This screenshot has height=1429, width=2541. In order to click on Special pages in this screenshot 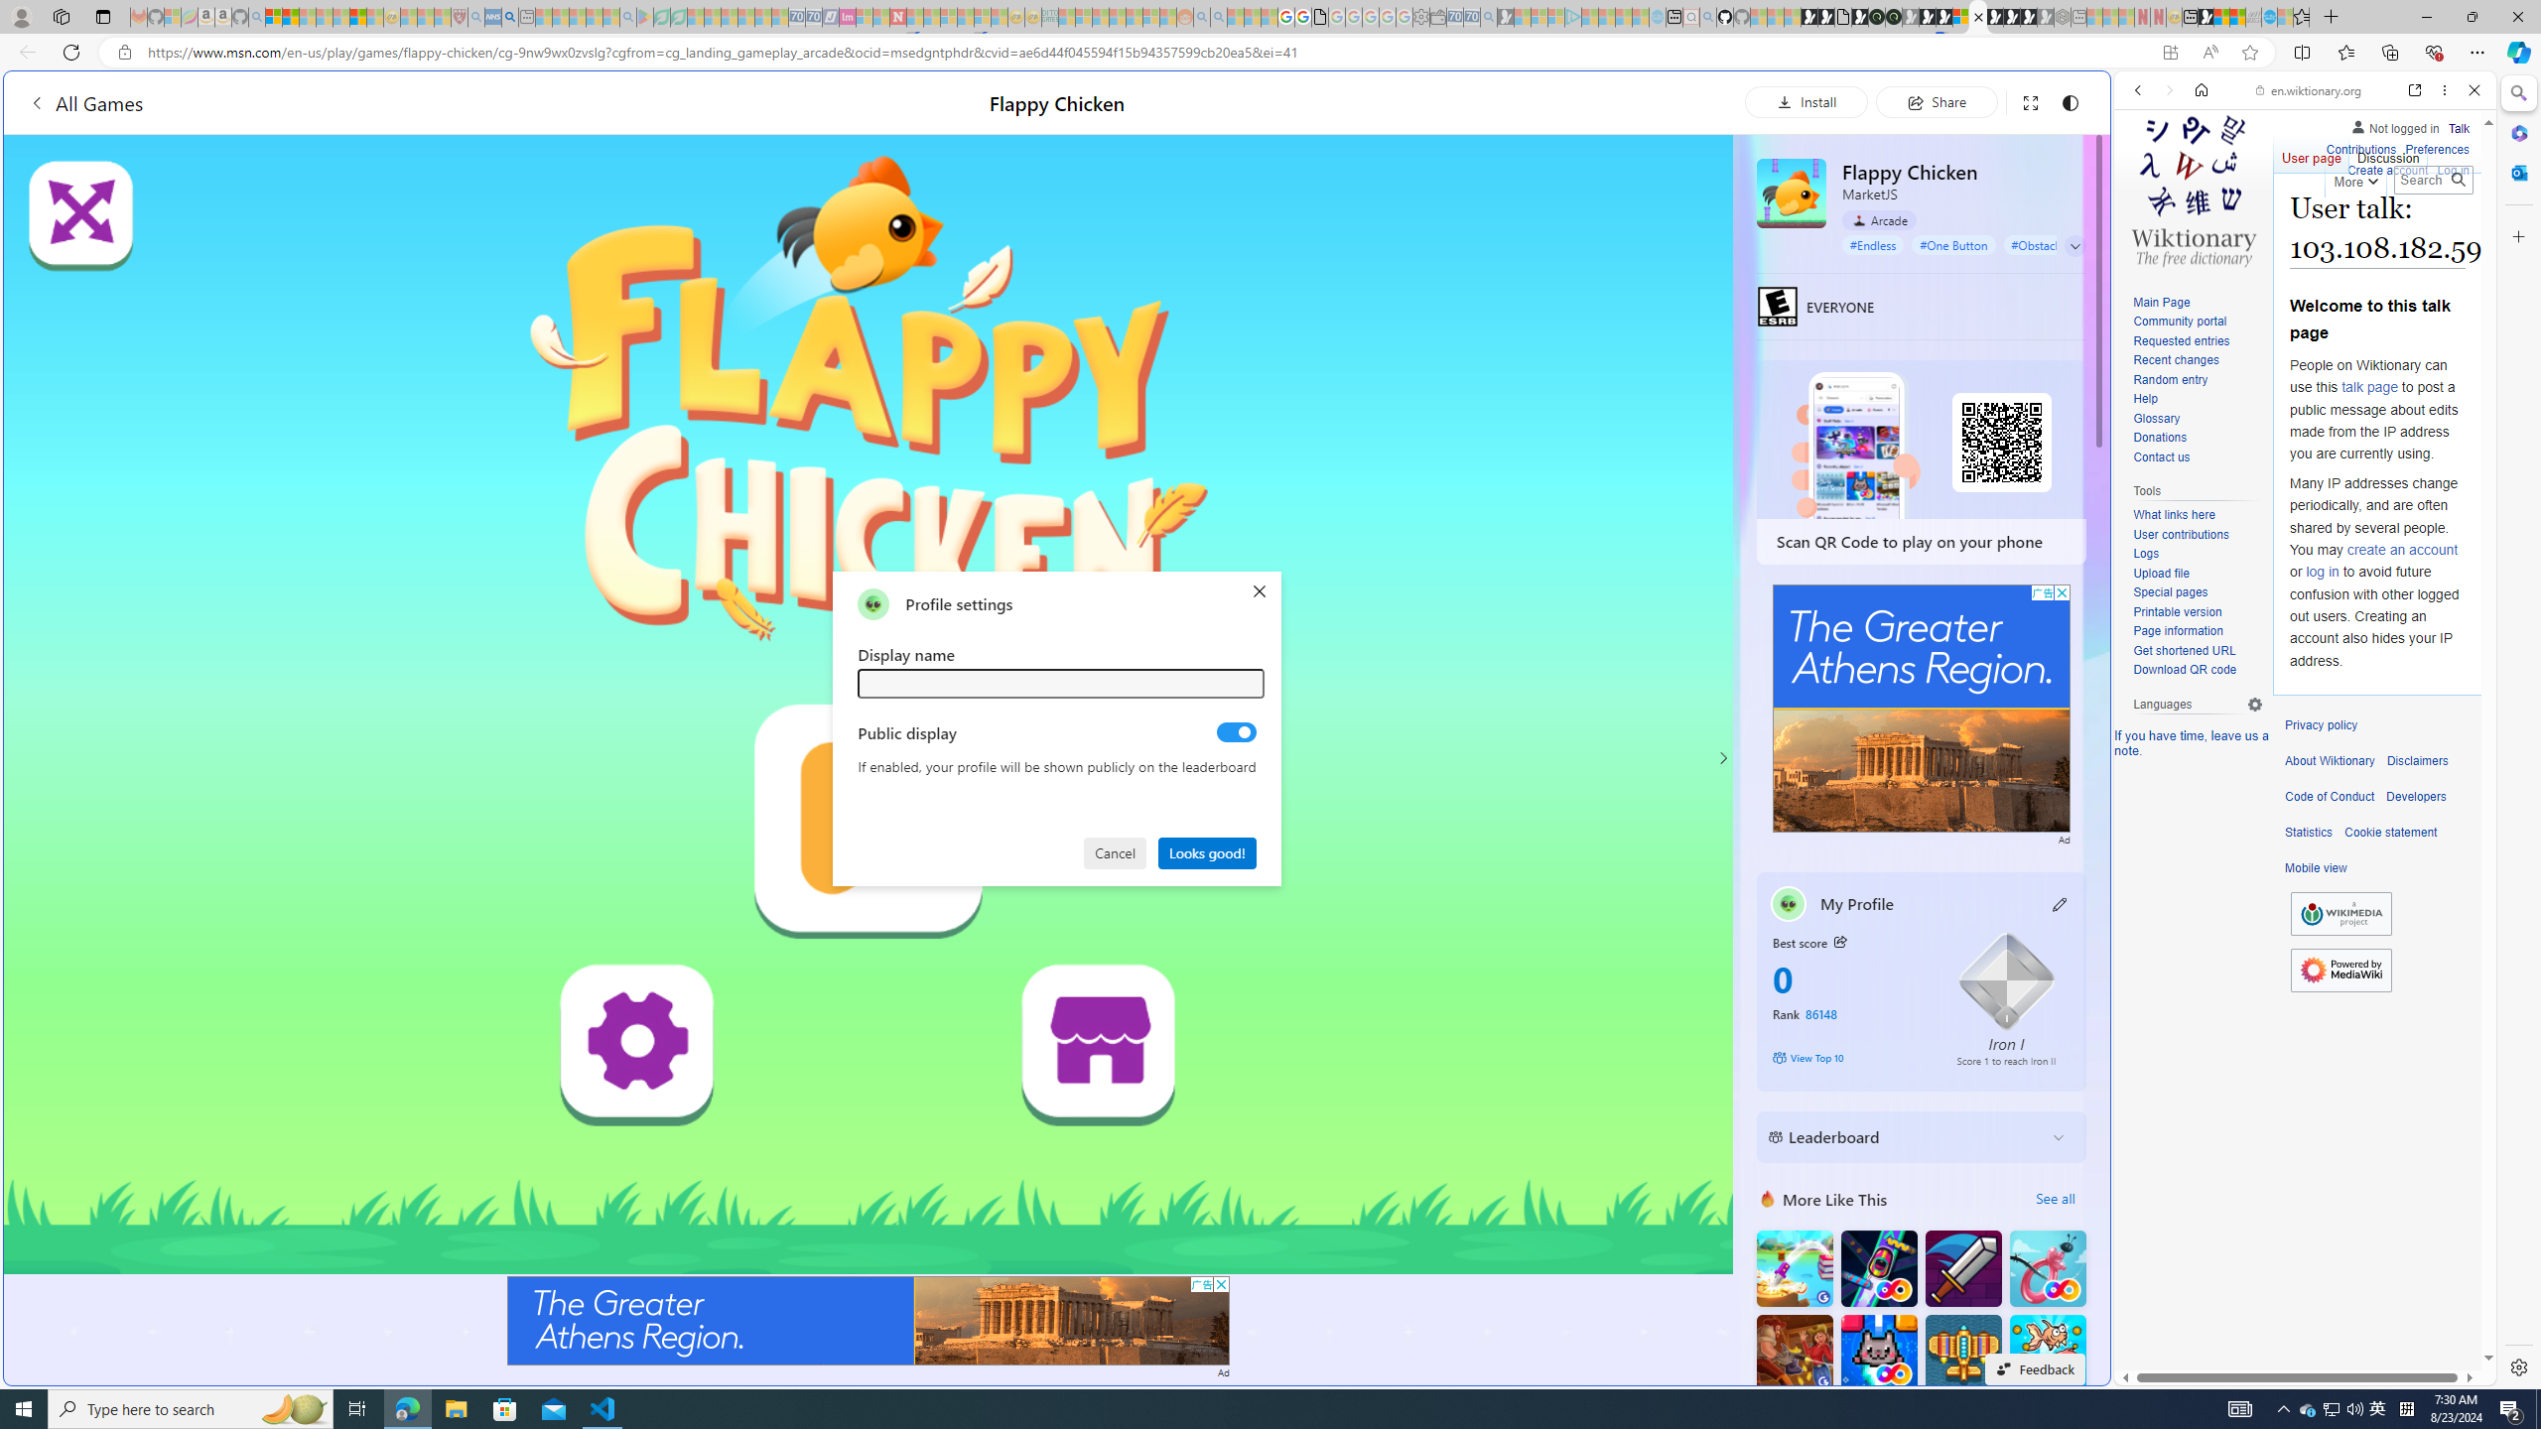, I will do `click(2170, 592)`.